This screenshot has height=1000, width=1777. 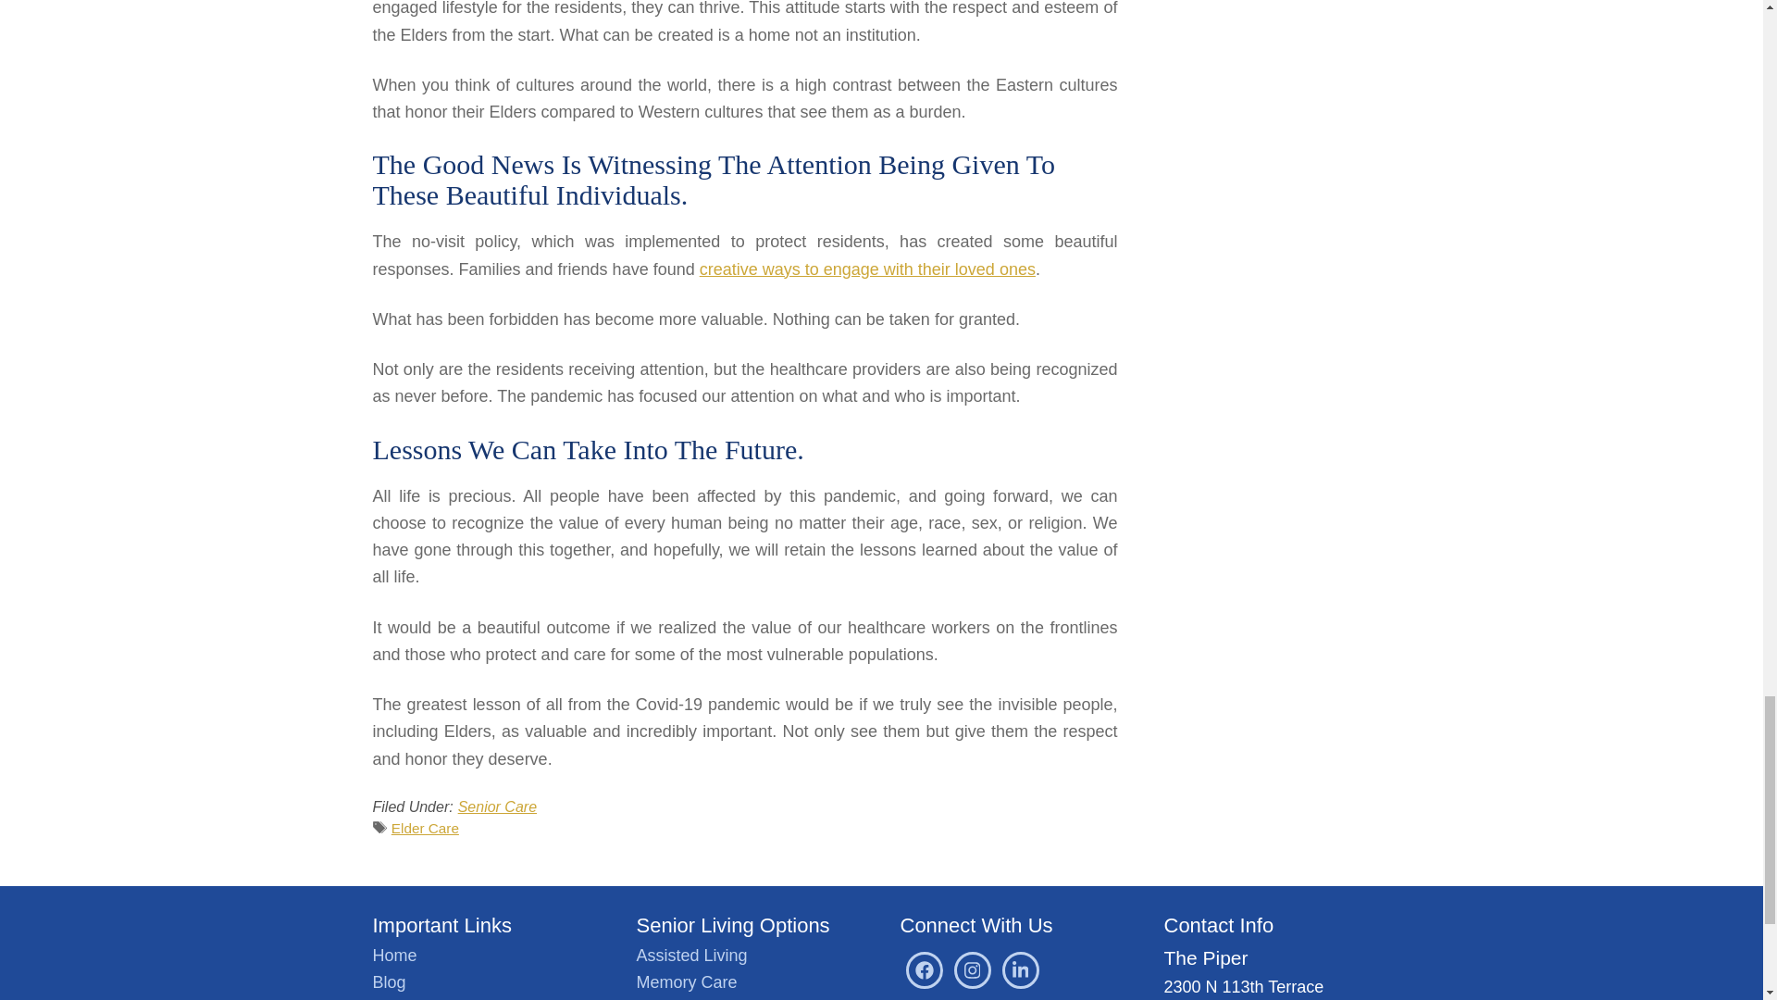 What do you see at coordinates (497, 806) in the screenshot?
I see `Senior Care` at bounding box center [497, 806].